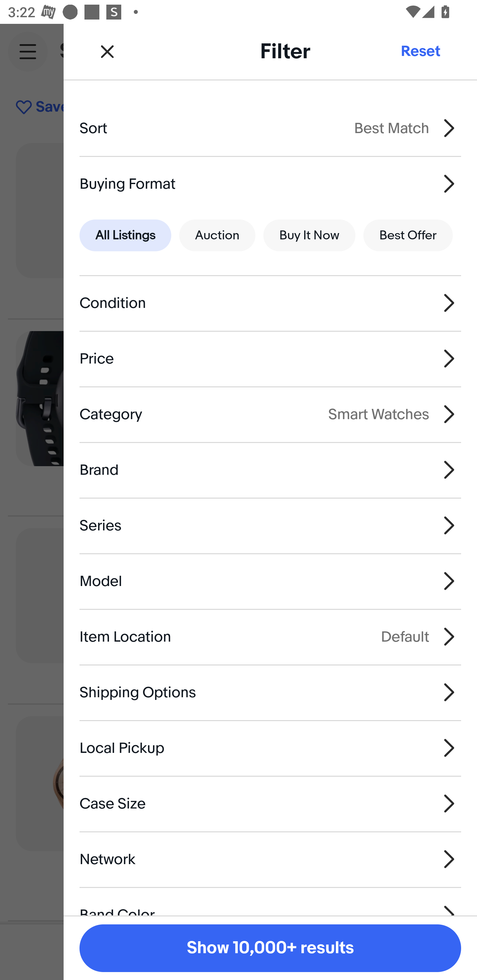  I want to click on Model, so click(270, 581).